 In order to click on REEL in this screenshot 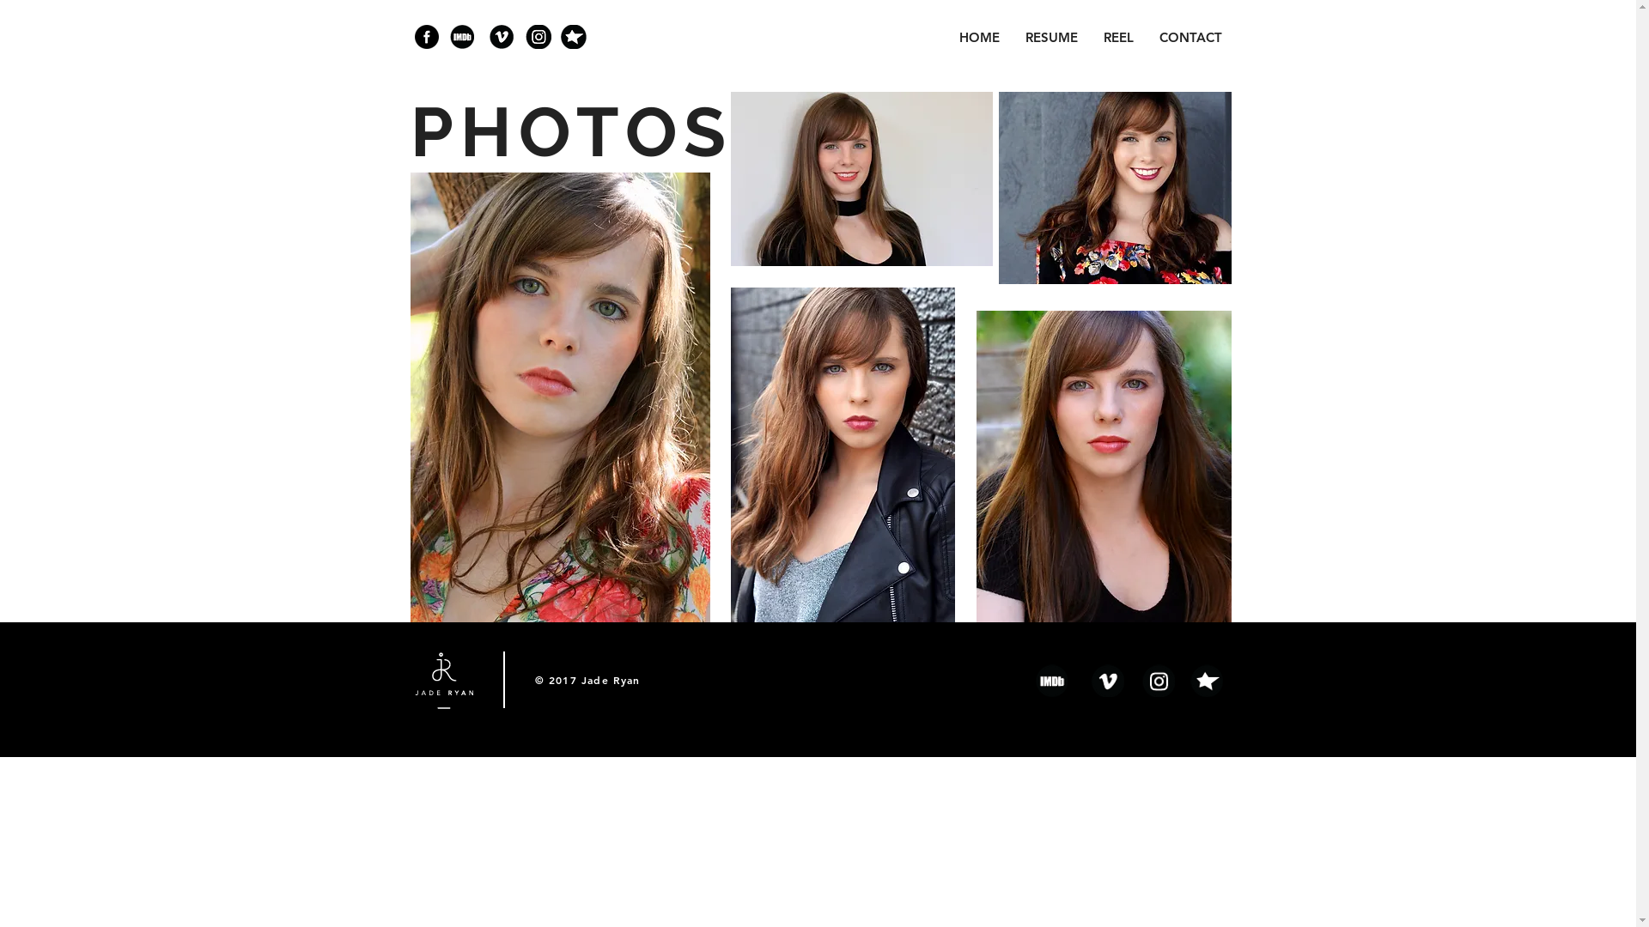, I will do `click(1118, 38)`.